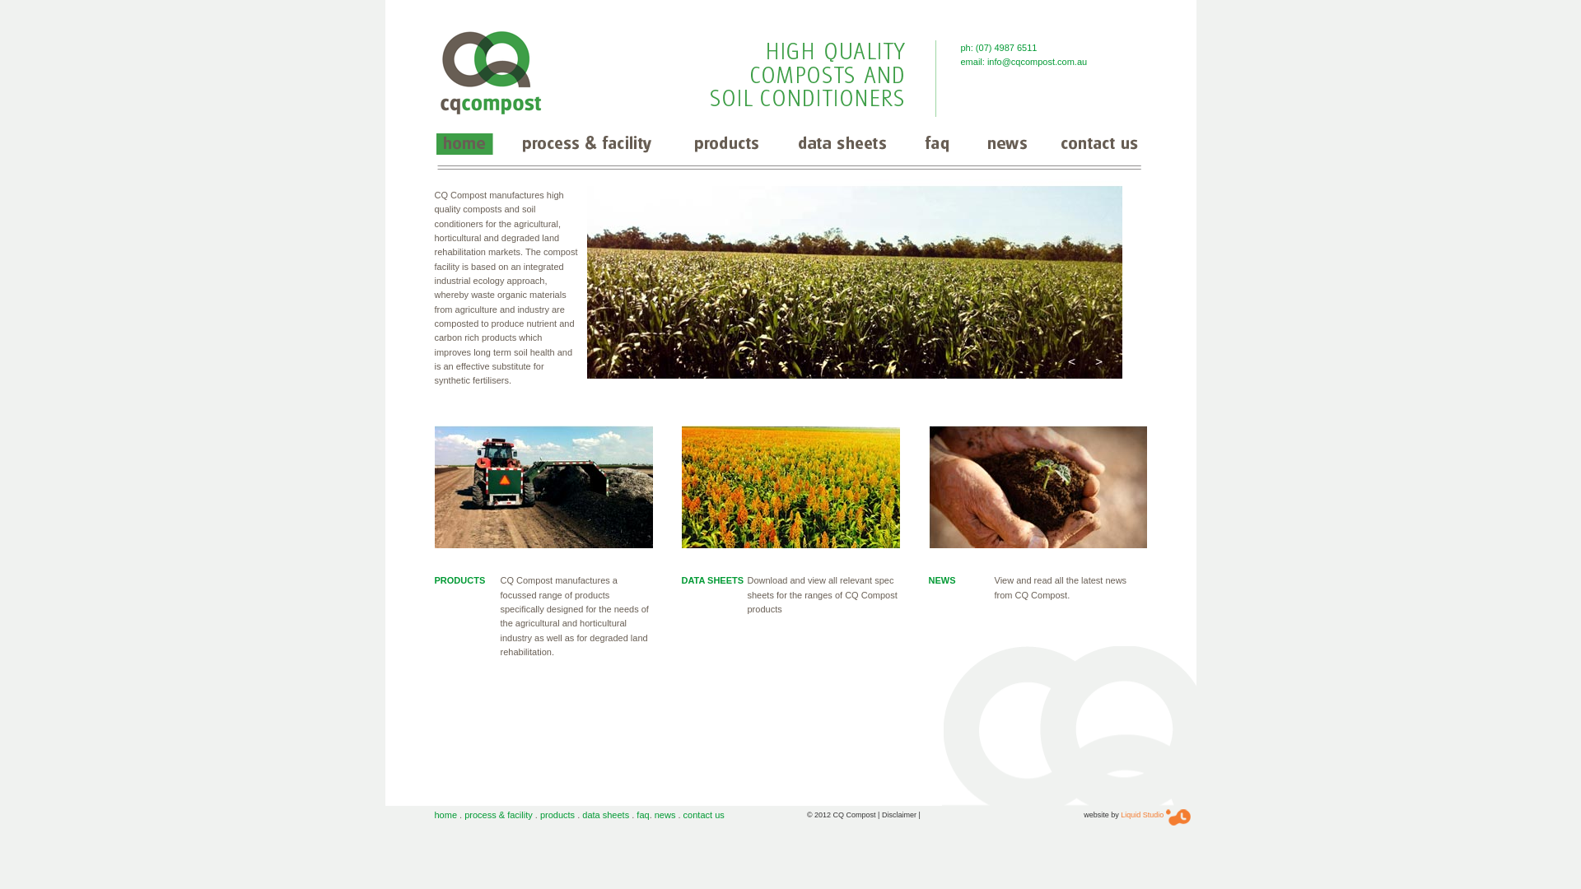 This screenshot has height=889, width=1581. Describe the element at coordinates (1038, 62) in the screenshot. I see `info@cqcompost.com.au` at that location.